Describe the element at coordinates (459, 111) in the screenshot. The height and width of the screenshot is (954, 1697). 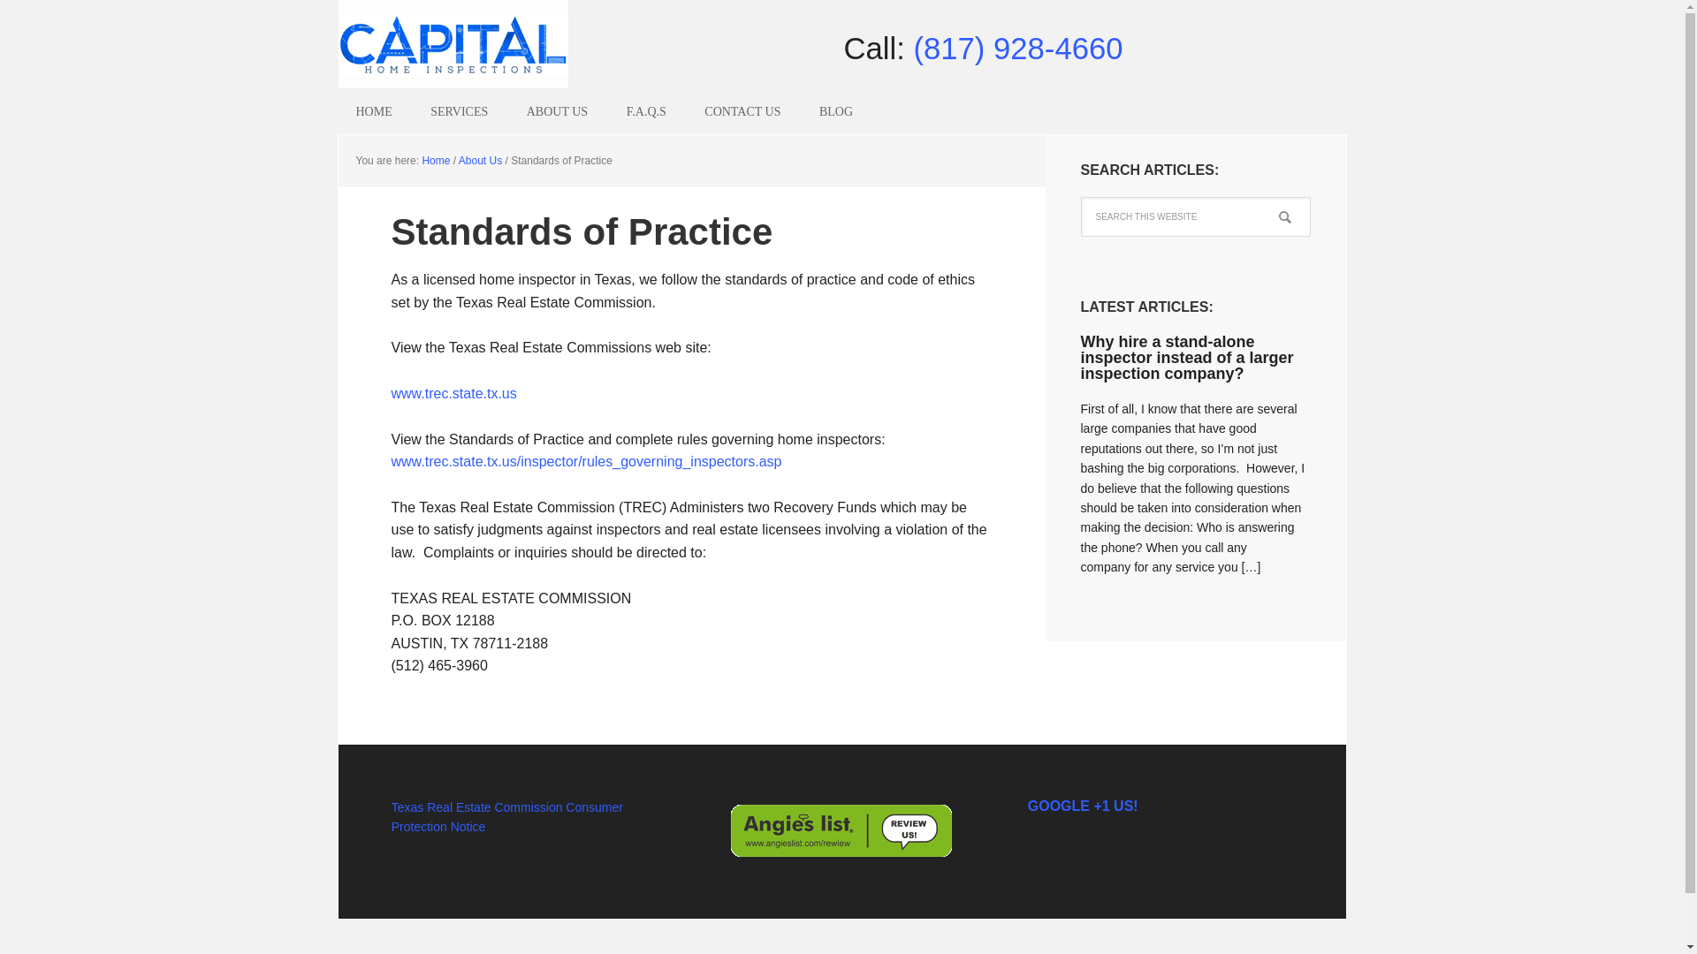
I see `SERVICES` at that location.